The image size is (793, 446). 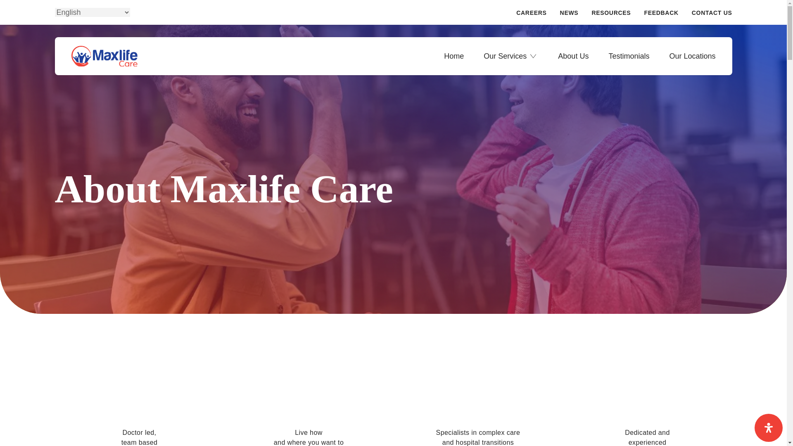 What do you see at coordinates (661, 14) in the screenshot?
I see `FEEDBACK` at bounding box center [661, 14].